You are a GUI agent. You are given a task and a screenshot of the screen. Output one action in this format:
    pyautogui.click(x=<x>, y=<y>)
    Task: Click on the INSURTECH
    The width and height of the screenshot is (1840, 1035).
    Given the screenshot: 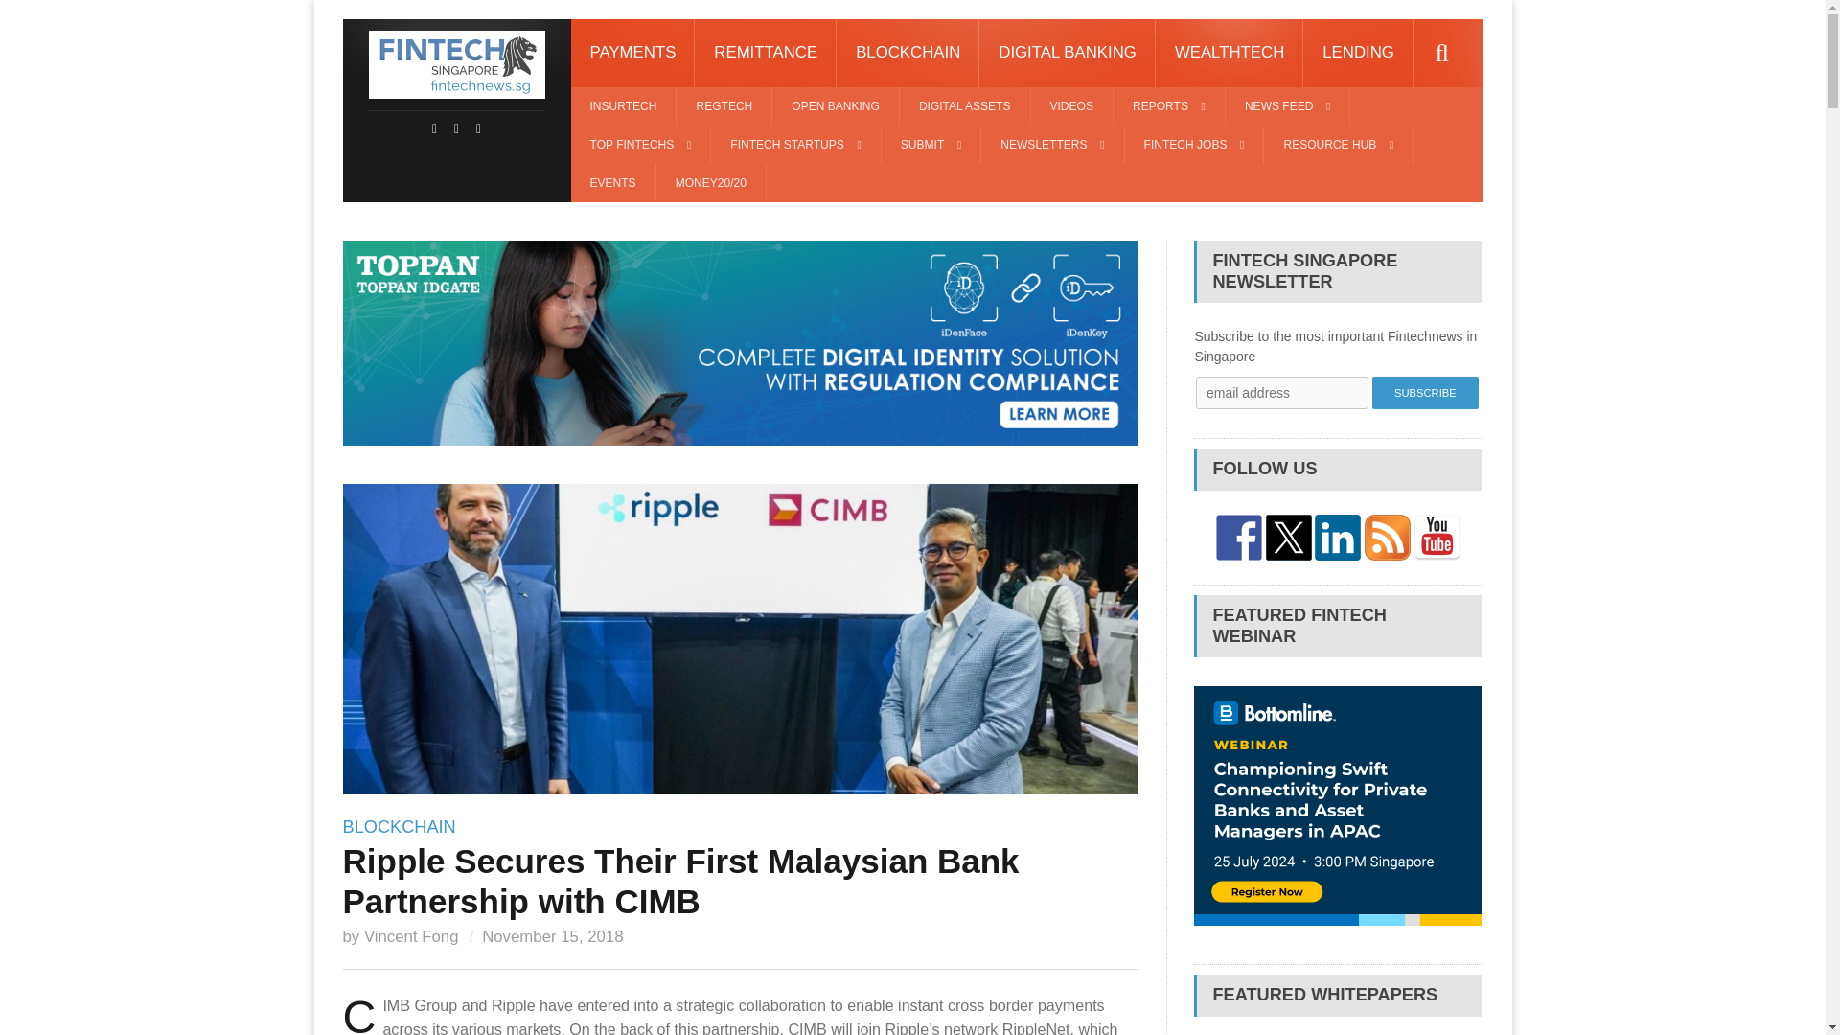 What is the action you would take?
    pyautogui.click(x=623, y=105)
    